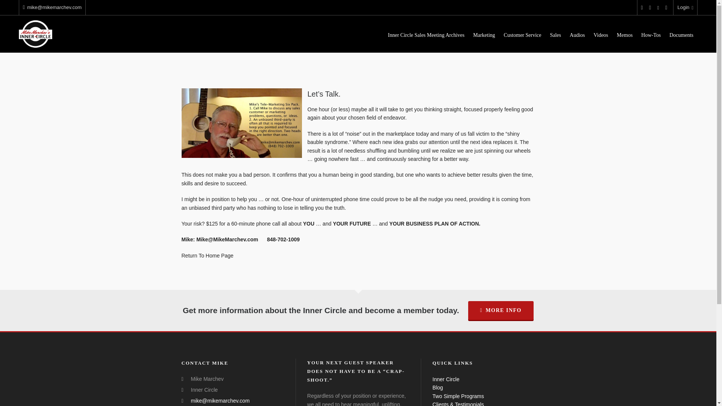  What do you see at coordinates (426, 34) in the screenshot?
I see `Inner Circle Sales Meeting Archives` at bounding box center [426, 34].